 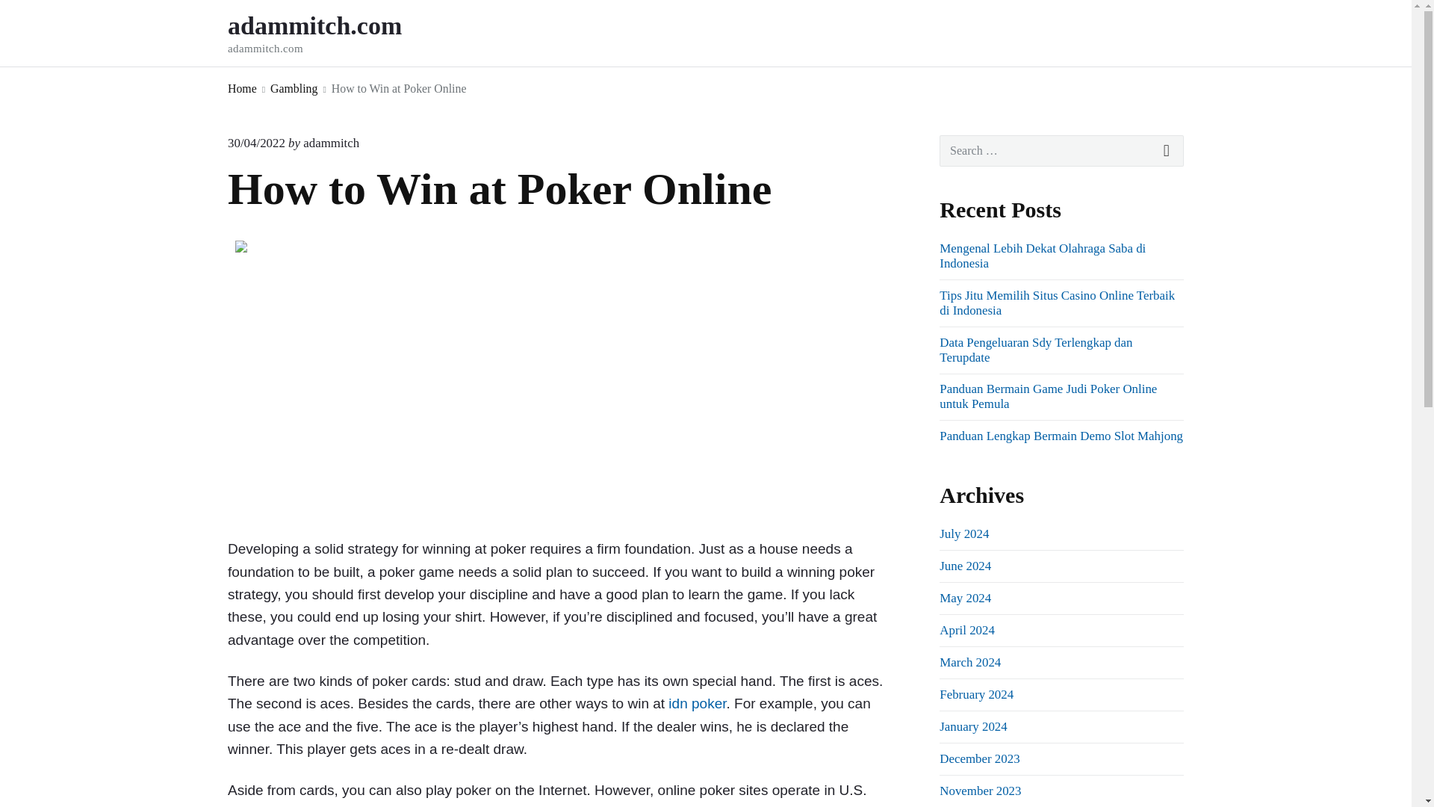 I want to click on Data Pengeluaran Sdy Terlengkap dan Terupdate, so click(x=1035, y=350).